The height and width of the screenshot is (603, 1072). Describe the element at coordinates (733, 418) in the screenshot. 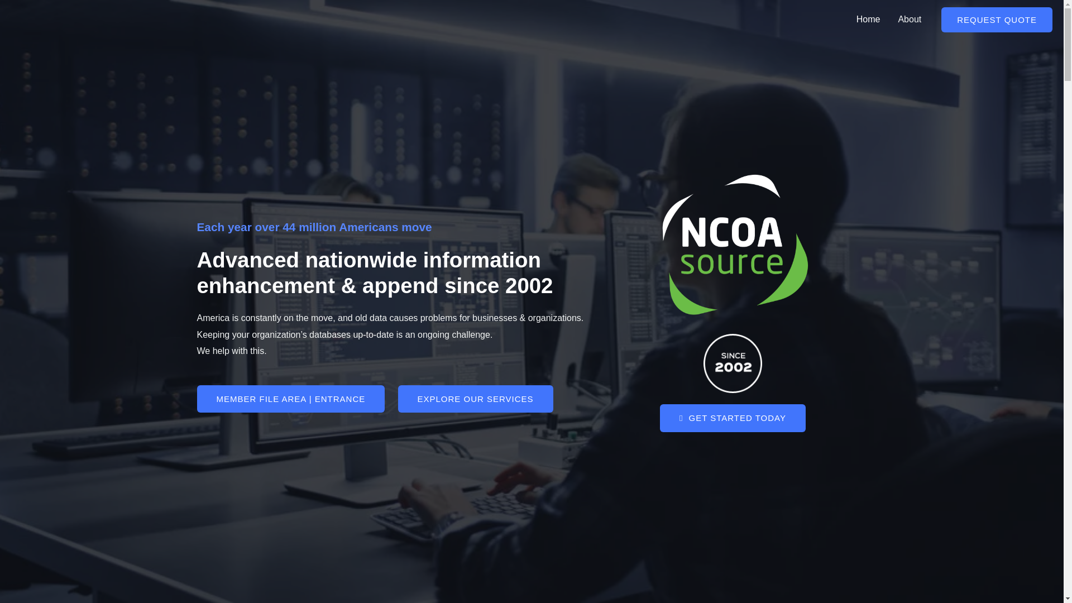

I see `GET STARTED TODAY` at that location.